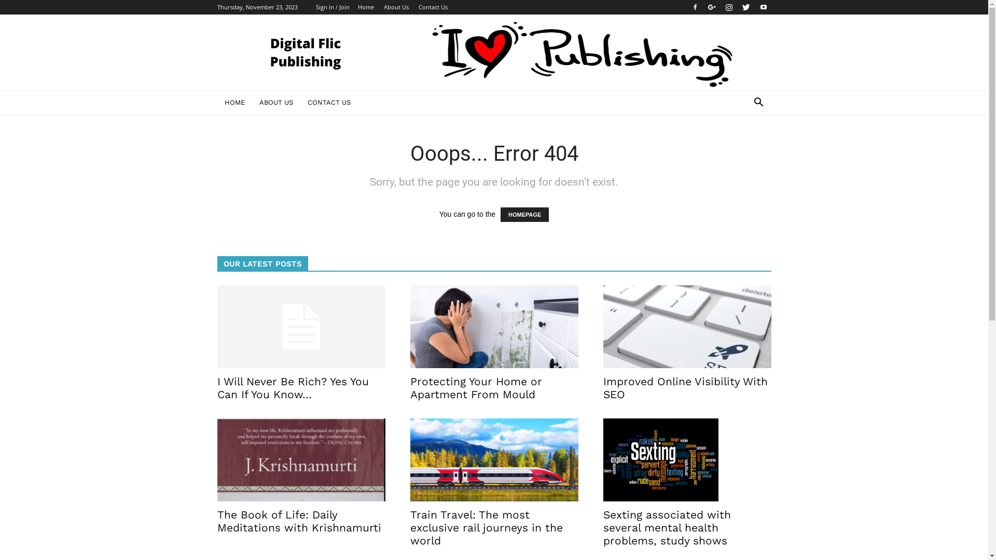 Image resolution: width=996 pixels, height=560 pixels. I want to click on Google+, so click(712, 7).